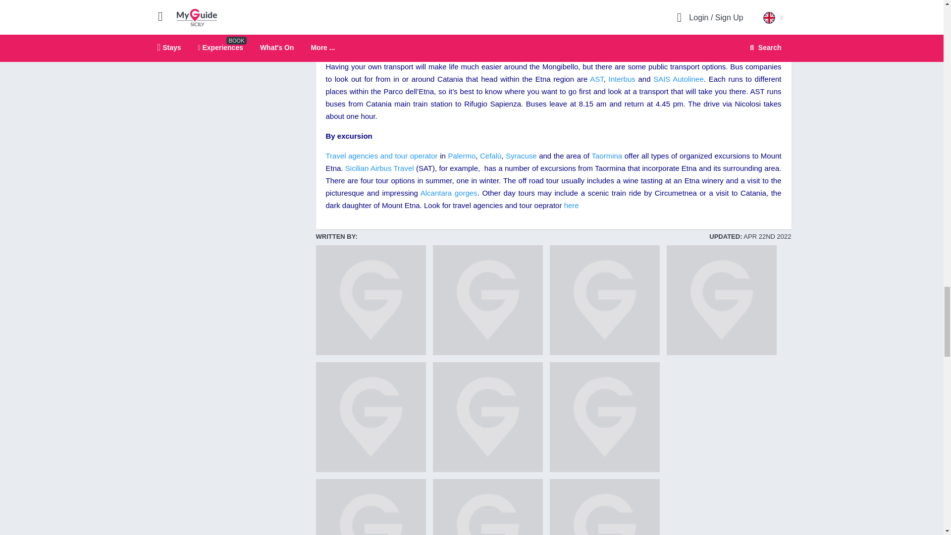 Image resolution: width=951 pixels, height=535 pixels. I want to click on Winter on Mt. Etna by Luigi Strano, so click(370, 417).